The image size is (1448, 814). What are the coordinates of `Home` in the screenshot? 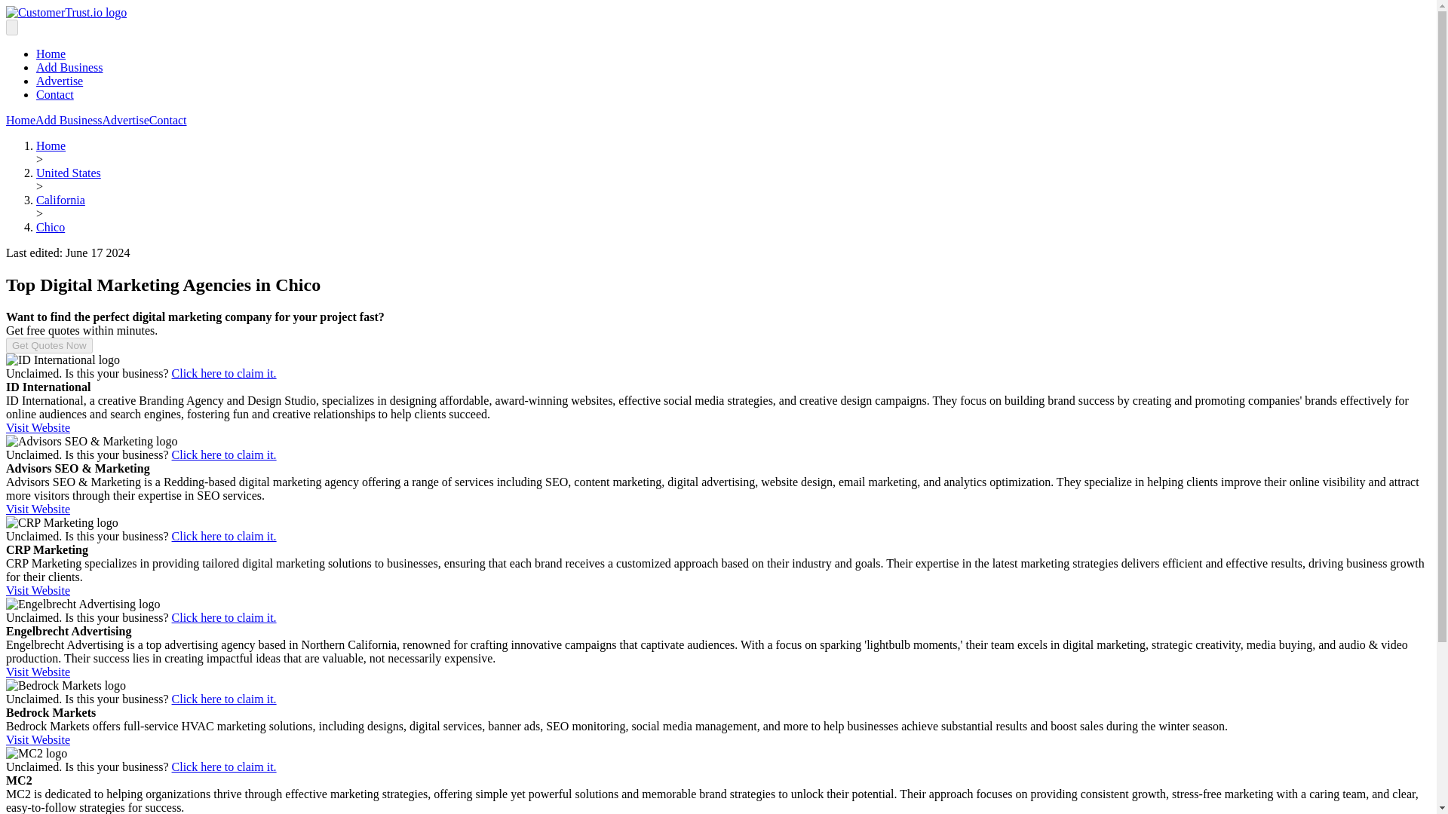 It's located at (20, 121).